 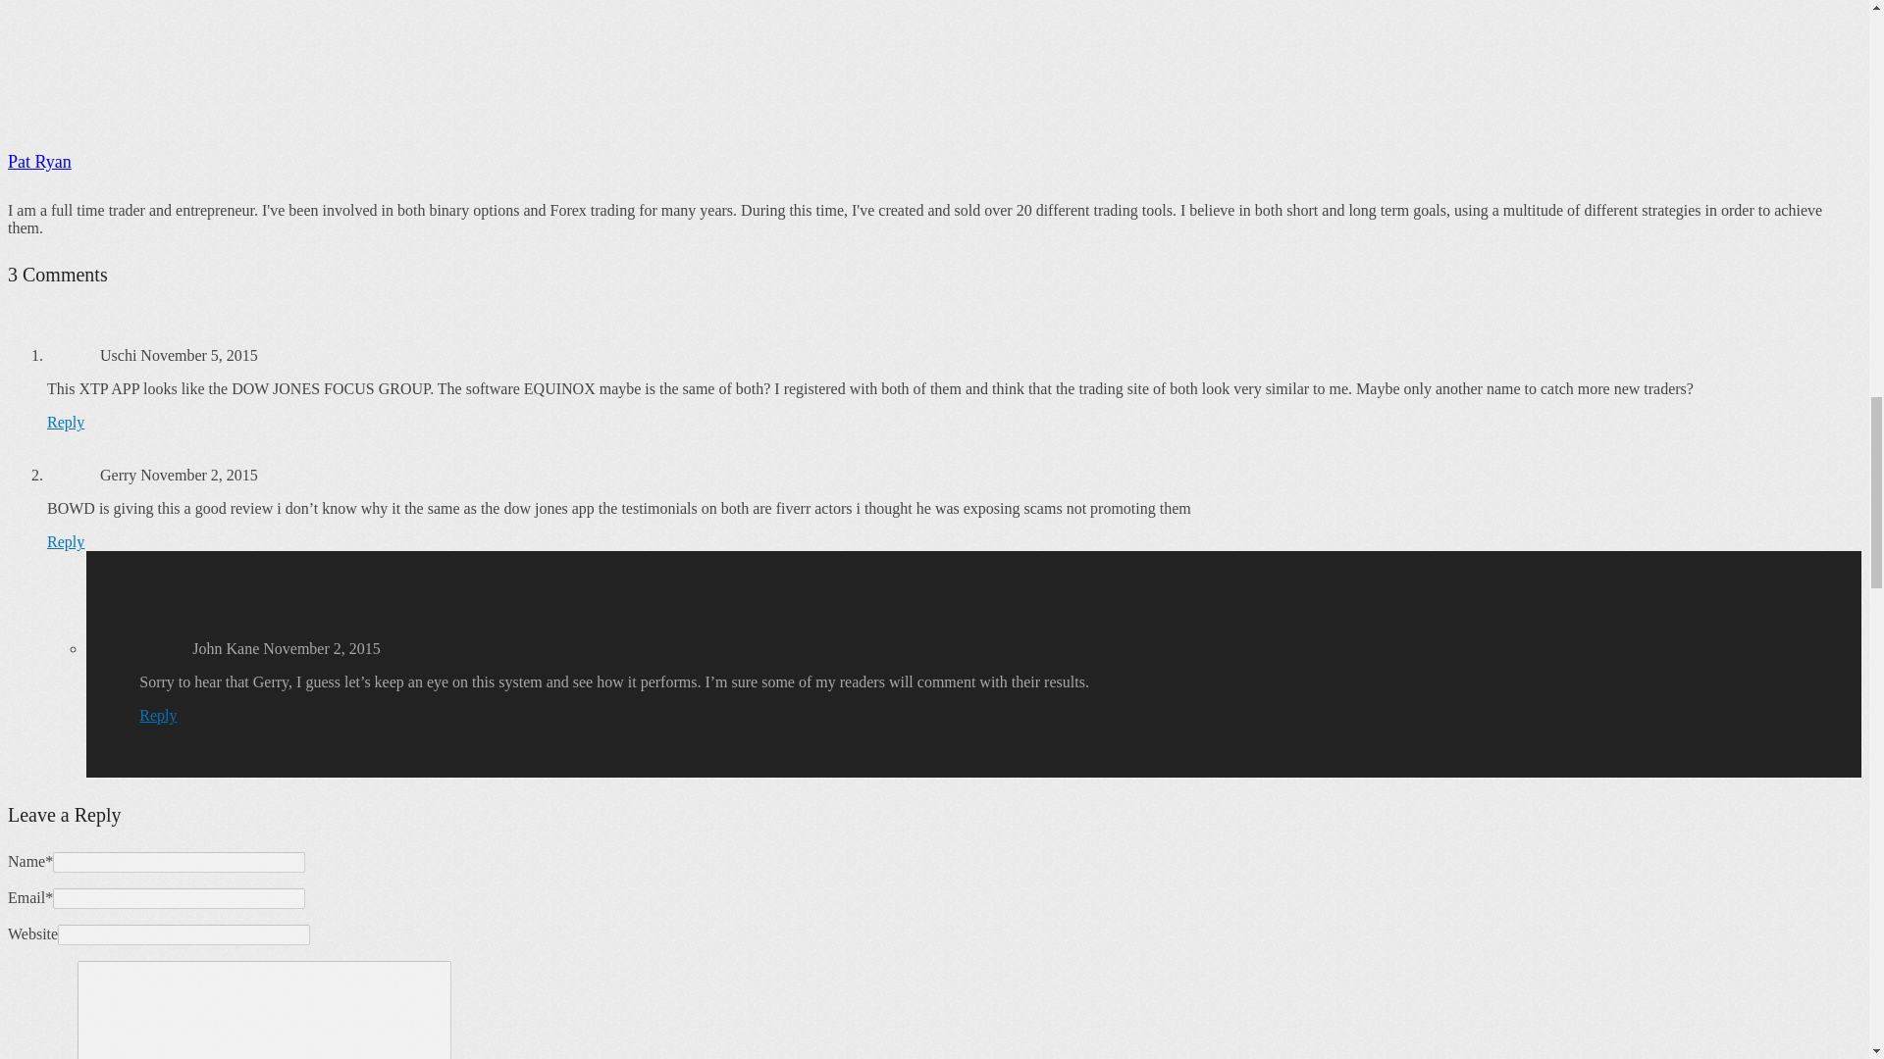 I want to click on Reply, so click(x=66, y=422).